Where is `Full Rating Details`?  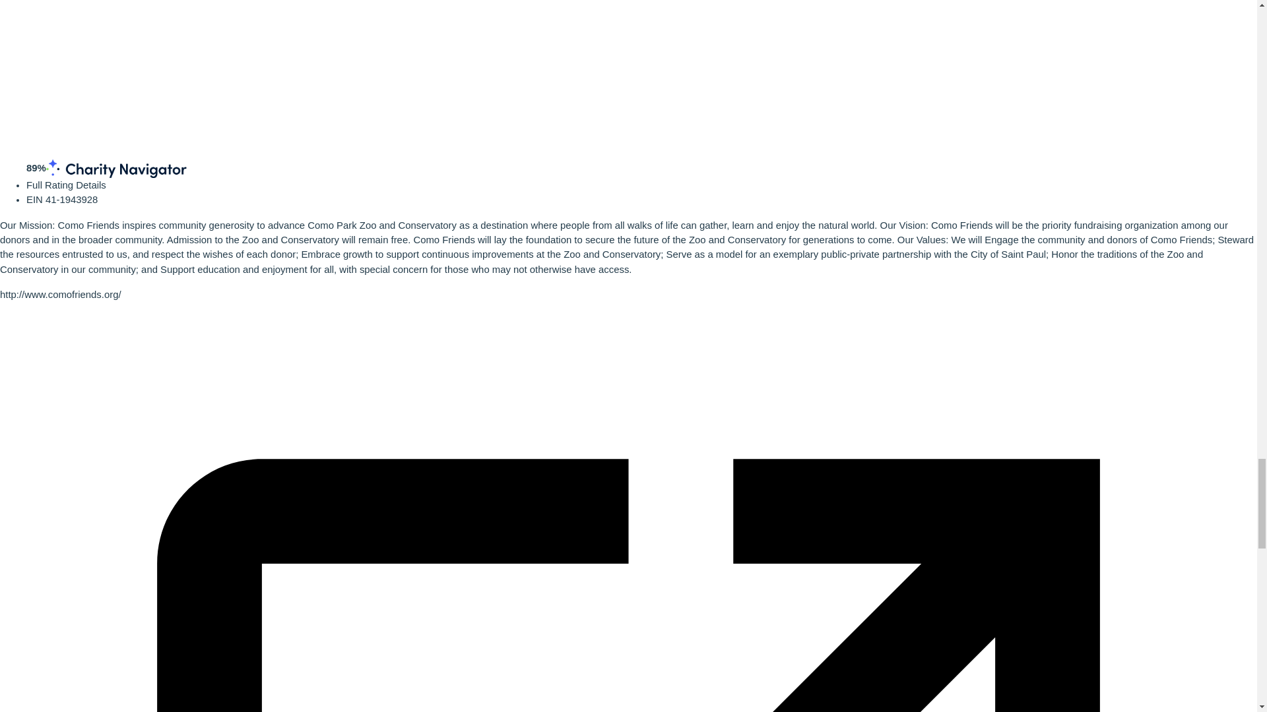
Full Rating Details is located at coordinates (66, 185).